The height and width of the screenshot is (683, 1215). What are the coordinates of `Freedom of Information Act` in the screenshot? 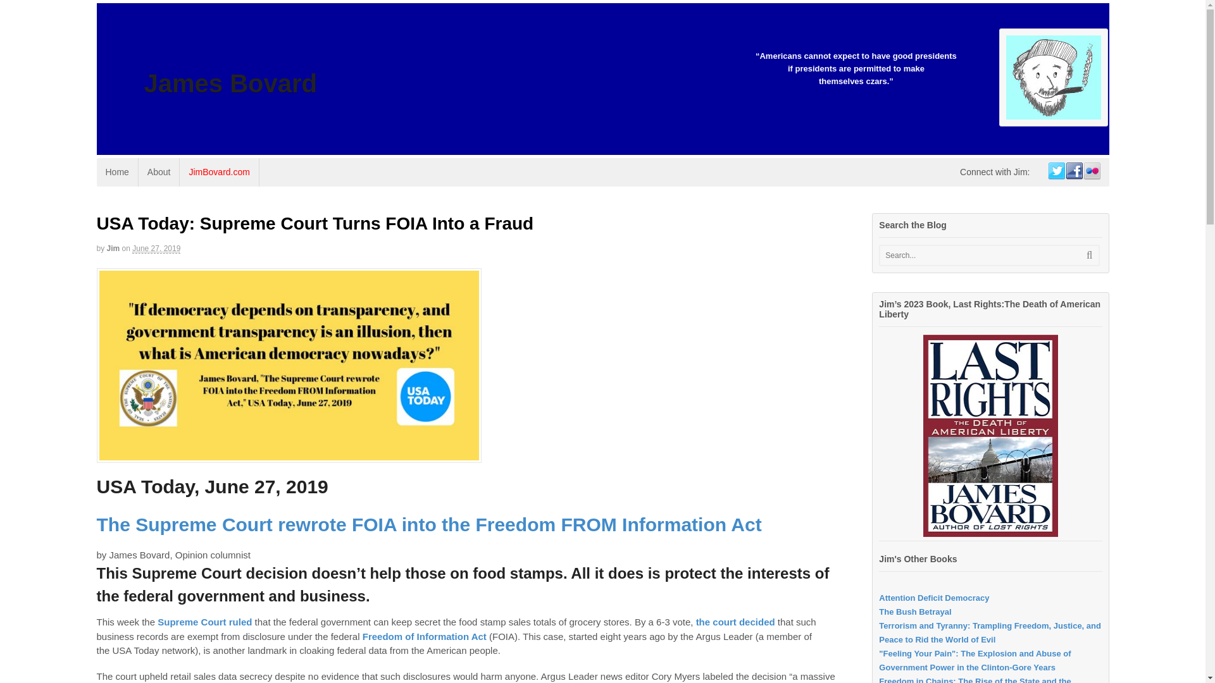 It's located at (425, 636).